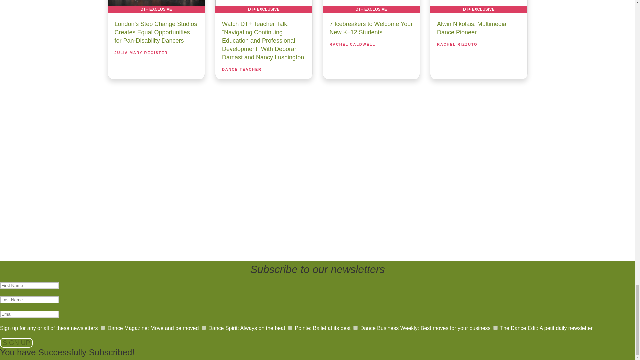 The height and width of the screenshot is (360, 640). What do you see at coordinates (204, 328) in the screenshot?
I see `Dance Spirit: Always on the beat` at bounding box center [204, 328].